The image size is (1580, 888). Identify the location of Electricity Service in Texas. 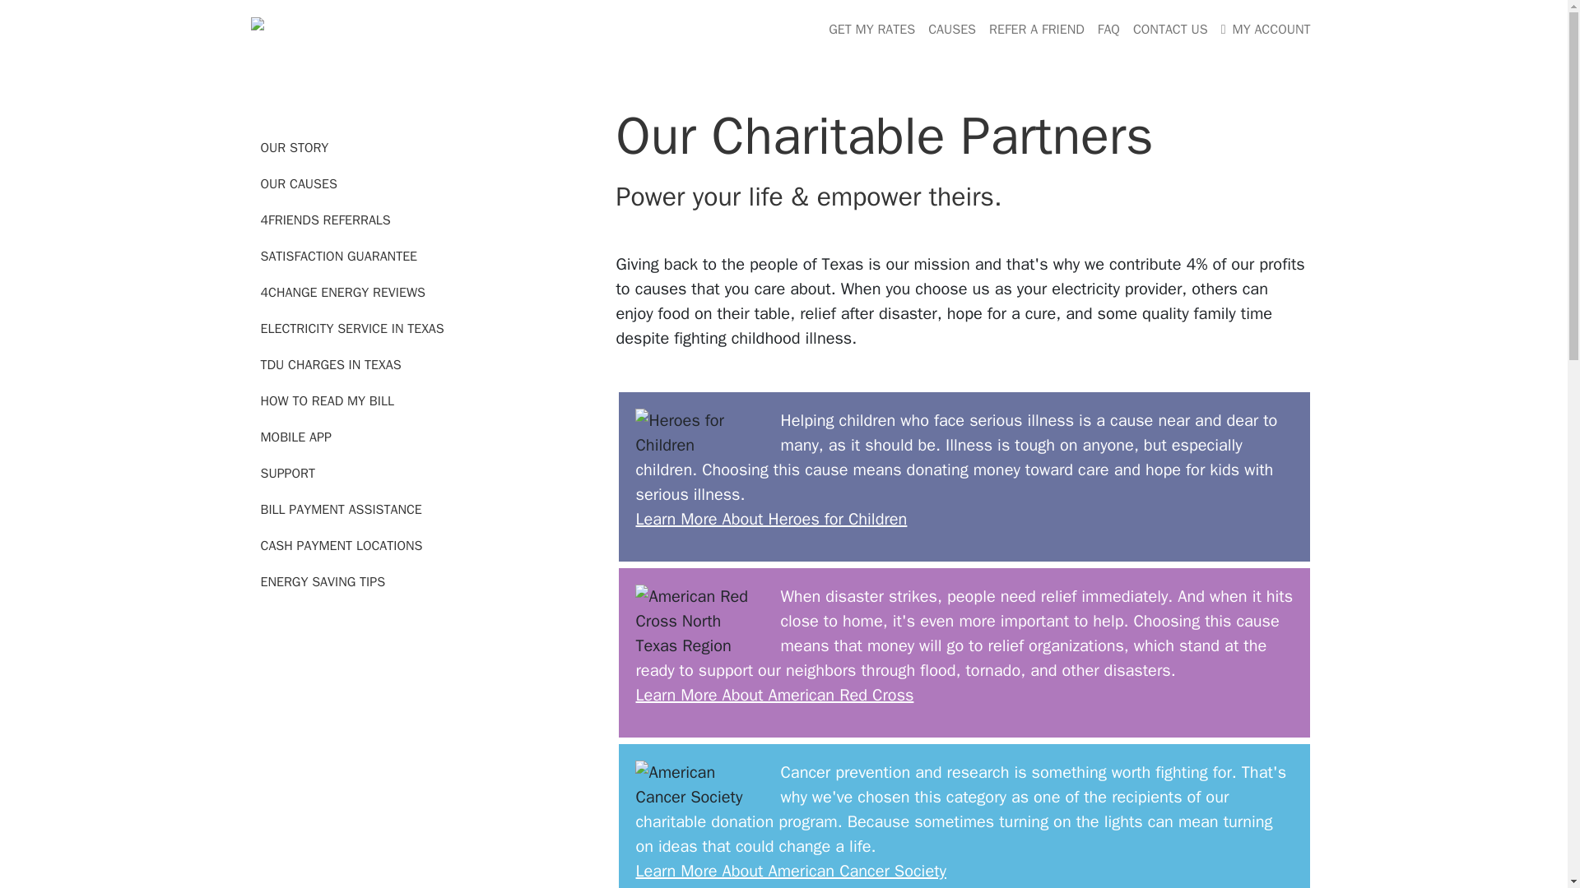
(352, 329).